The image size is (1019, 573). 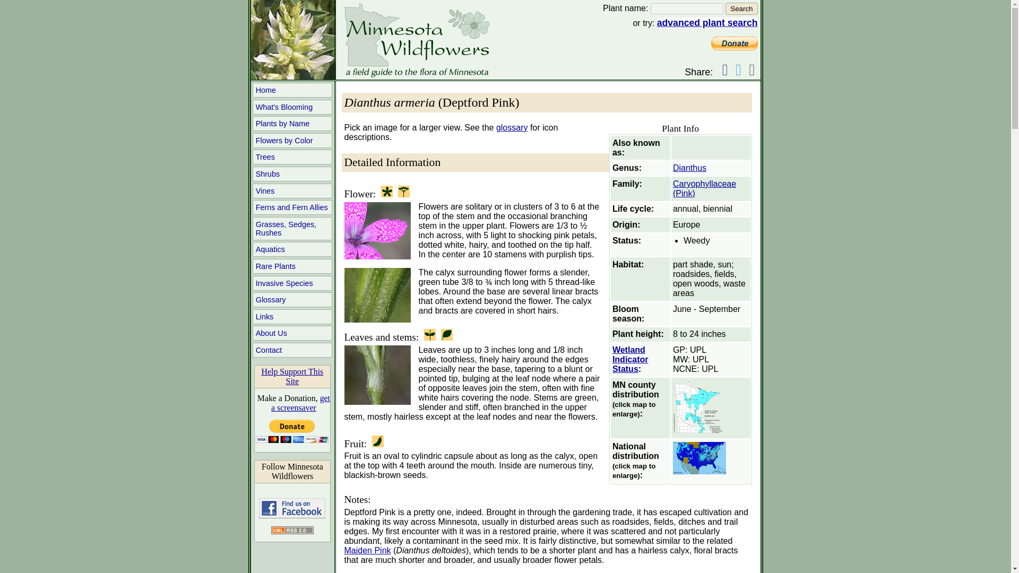 What do you see at coordinates (292, 266) in the screenshot?
I see `Rare Plants` at bounding box center [292, 266].